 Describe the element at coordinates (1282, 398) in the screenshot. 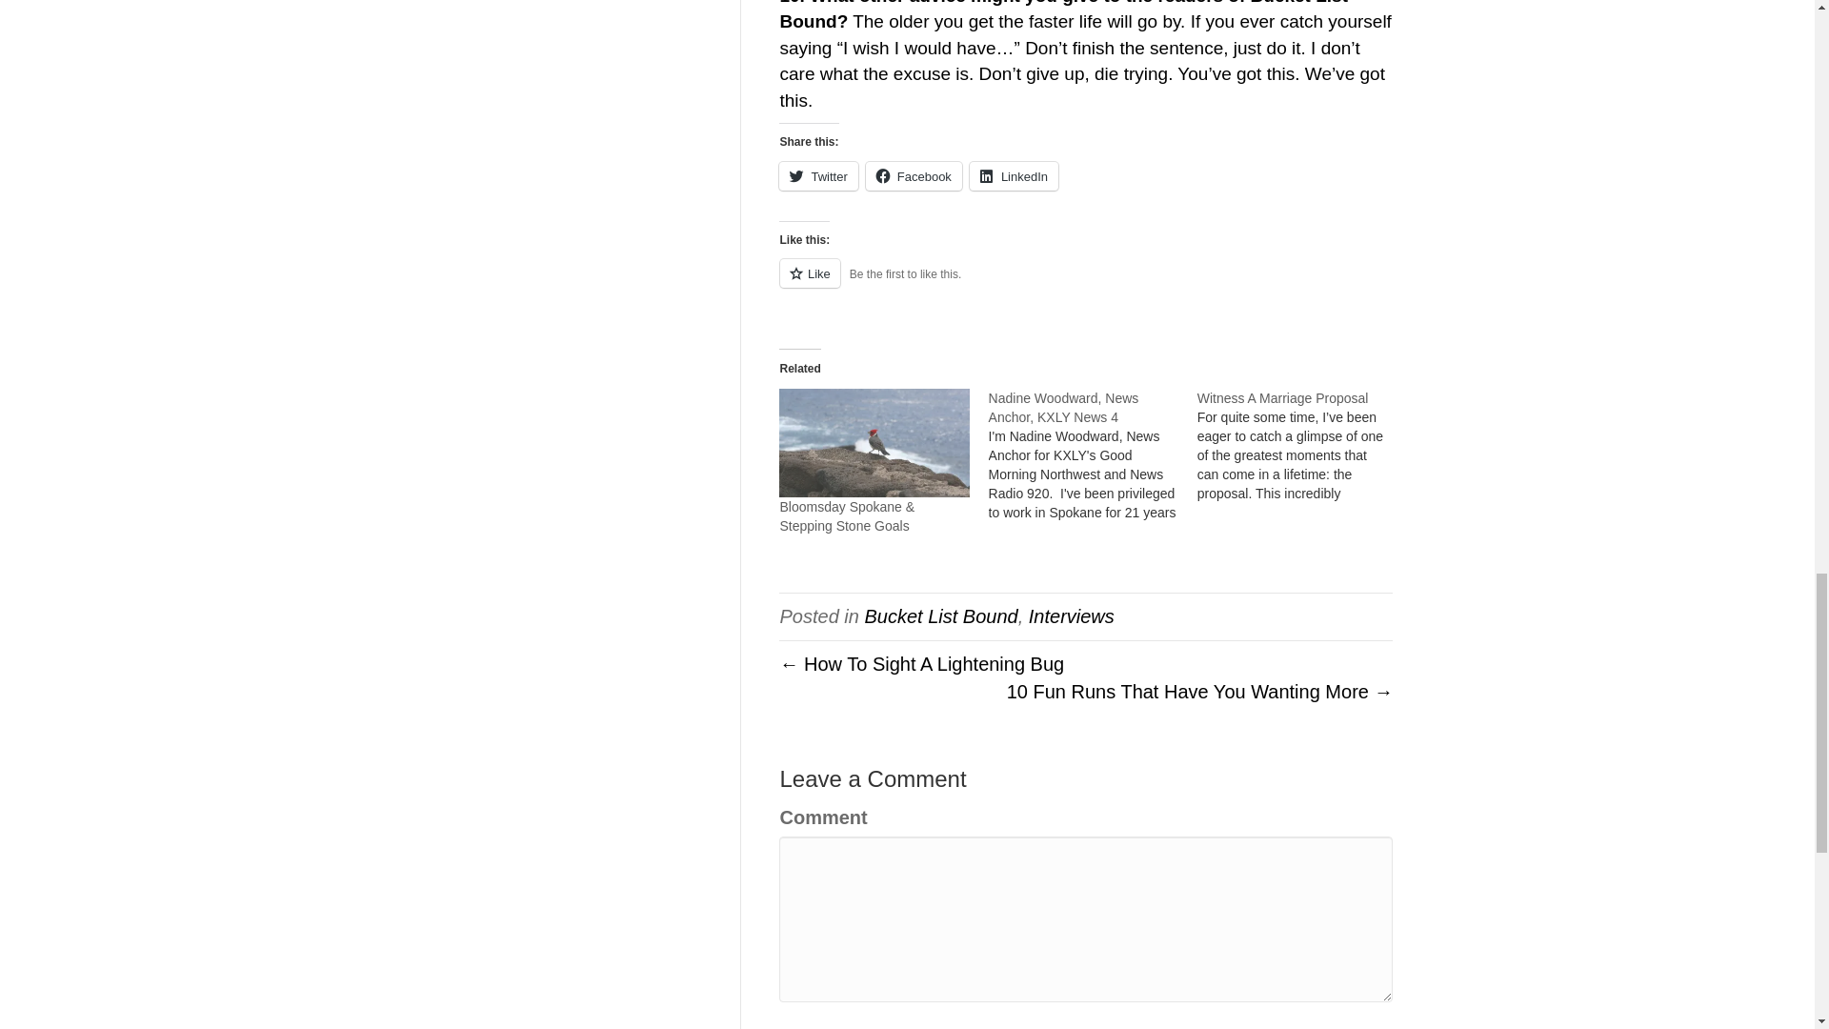

I see `Witness A Marriage Proposal` at that location.